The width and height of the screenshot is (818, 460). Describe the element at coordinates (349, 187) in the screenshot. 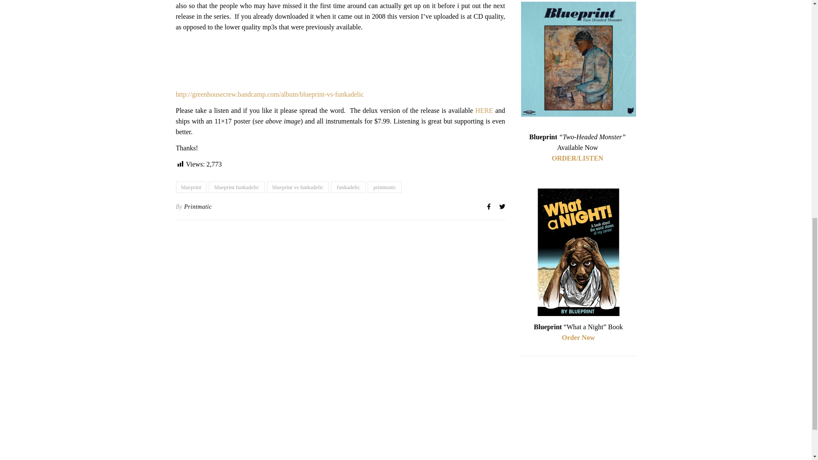

I see `funkadelic` at that location.